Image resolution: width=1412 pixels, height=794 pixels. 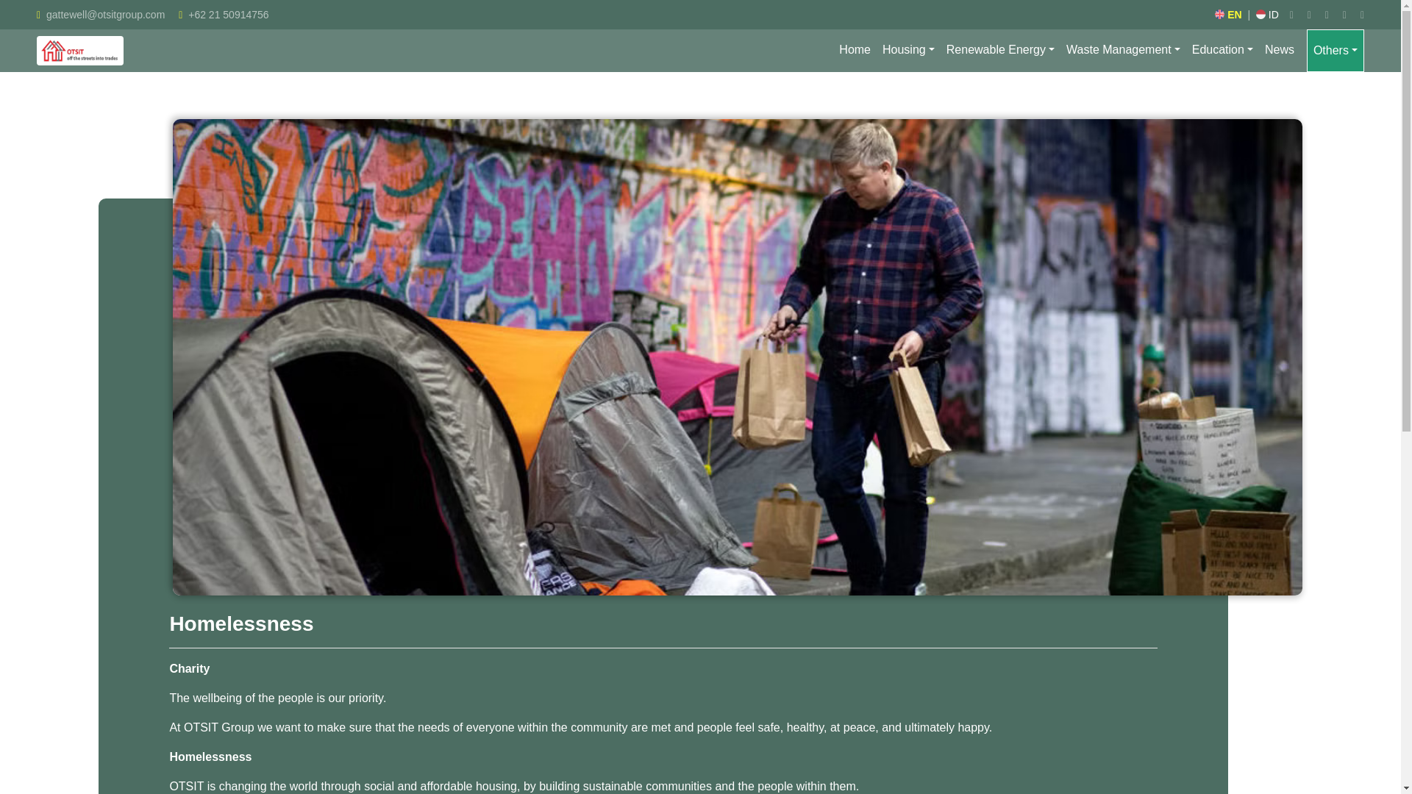 What do you see at coordinates (1222, 50) in the screenshot?
I see `Education` at bounding box center [1222, 50].